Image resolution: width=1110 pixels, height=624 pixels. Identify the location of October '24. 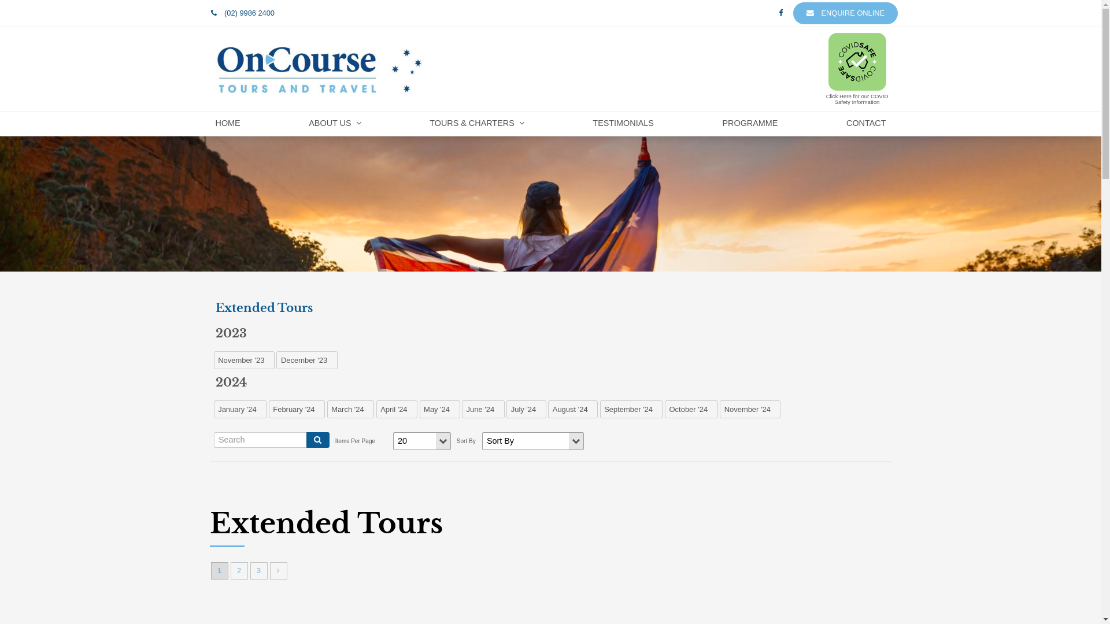
(691, 409).